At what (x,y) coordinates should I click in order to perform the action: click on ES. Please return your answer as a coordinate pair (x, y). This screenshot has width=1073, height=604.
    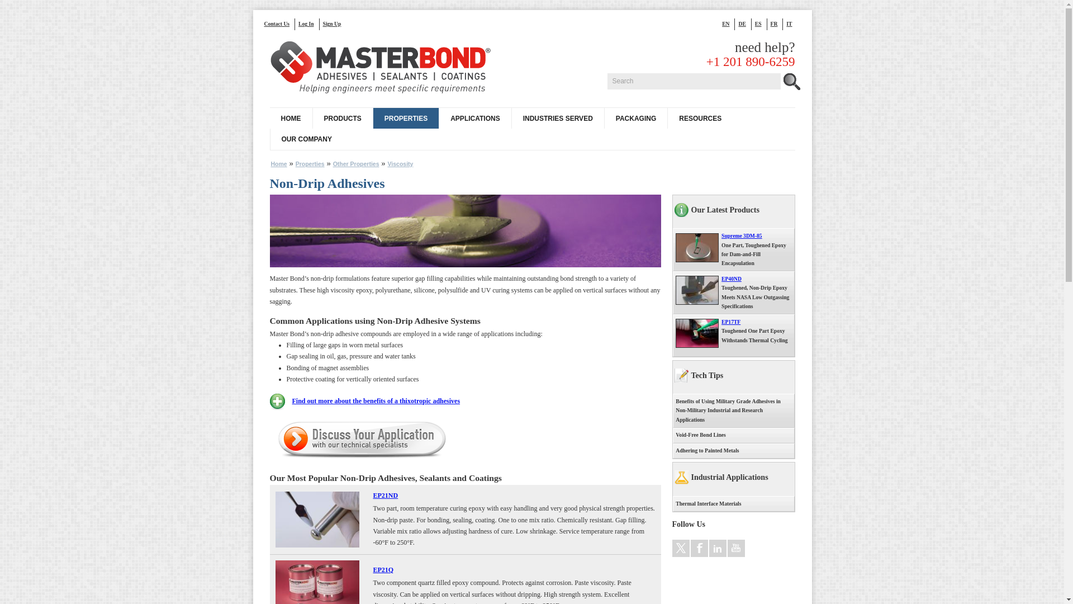
    Looking at the image, I should click on (761, 23).